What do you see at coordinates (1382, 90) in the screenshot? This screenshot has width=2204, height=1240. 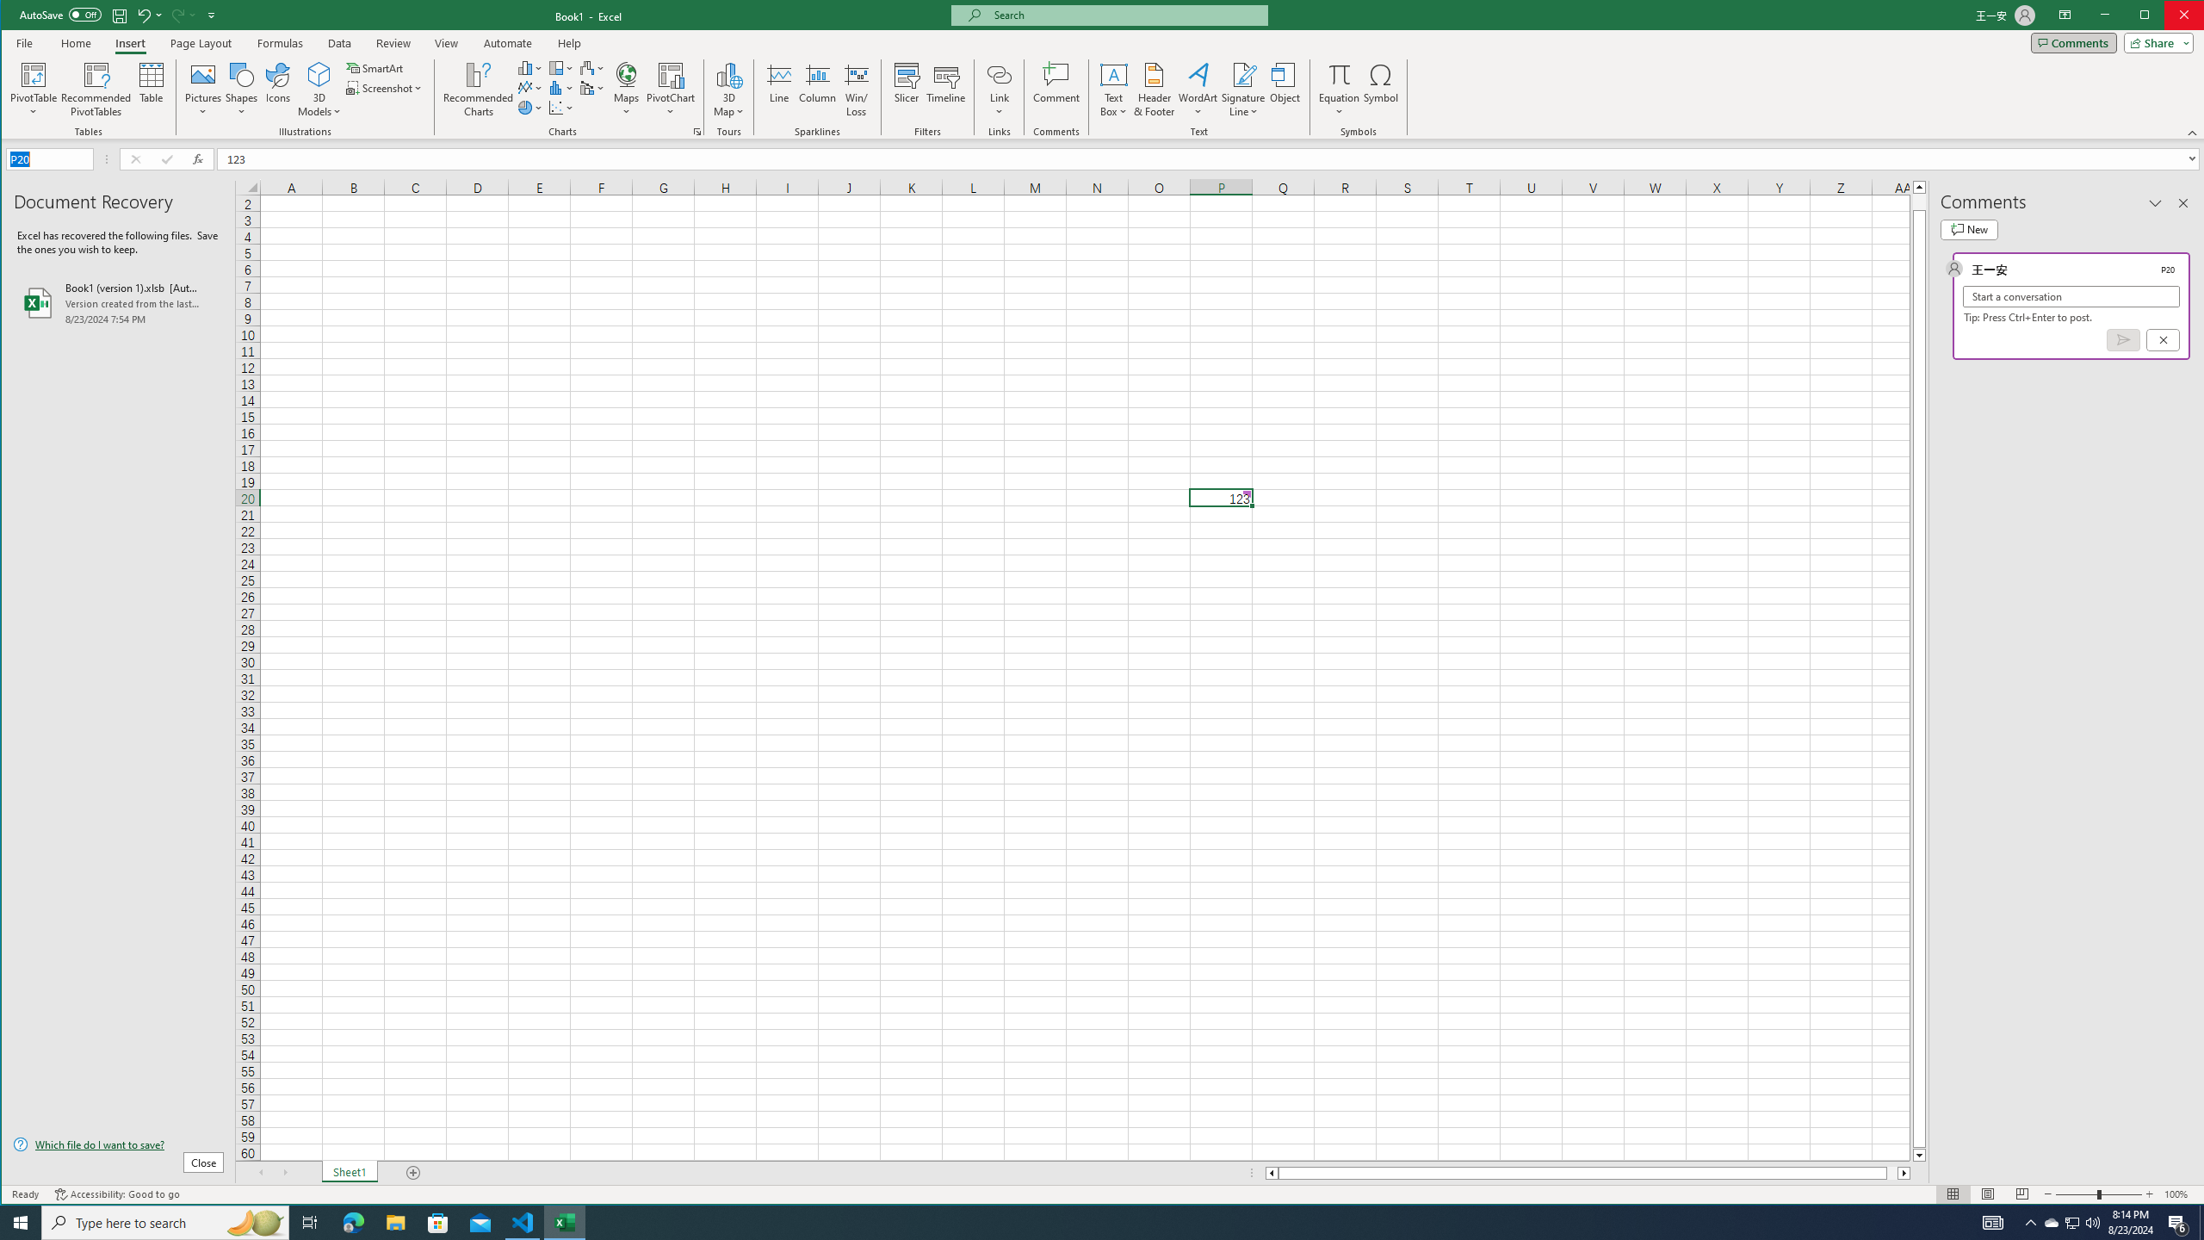 I see `Microsoft Store` at bounding box center [1382, 90].